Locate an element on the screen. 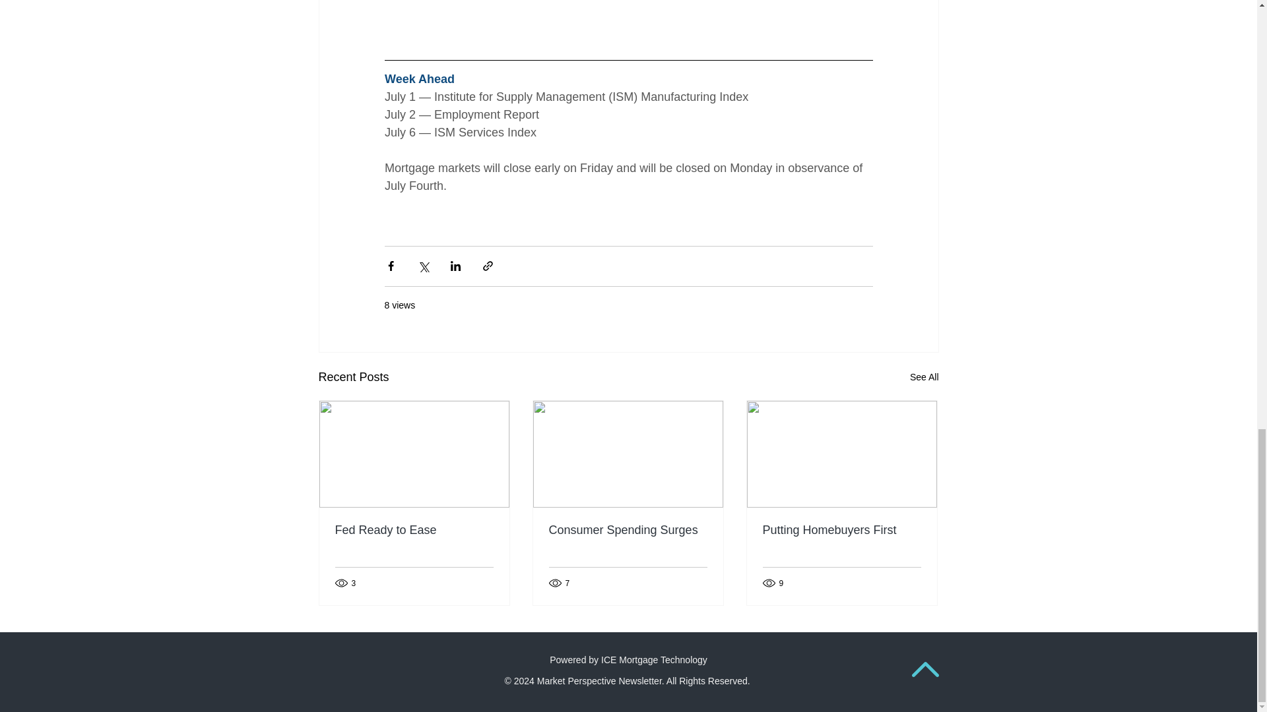  Consumer Spending Surges is located at coordinates (628, 530).